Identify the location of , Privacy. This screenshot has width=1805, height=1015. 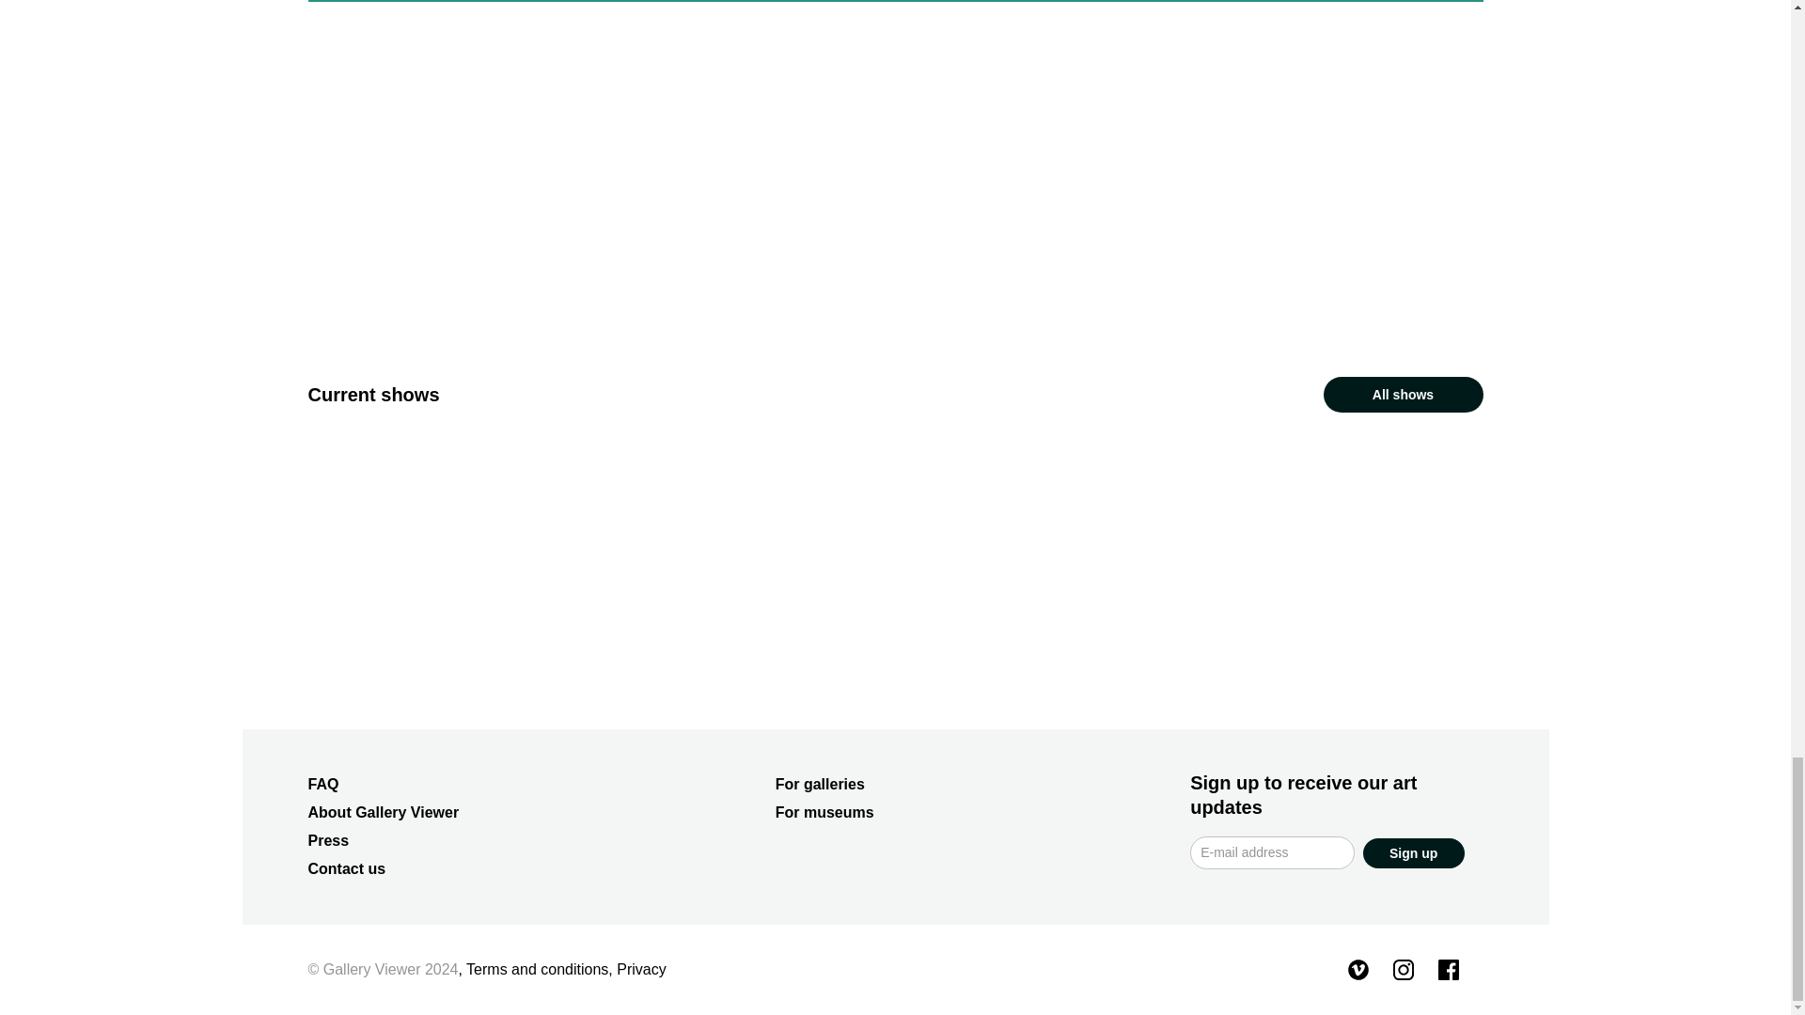
(637, 969).